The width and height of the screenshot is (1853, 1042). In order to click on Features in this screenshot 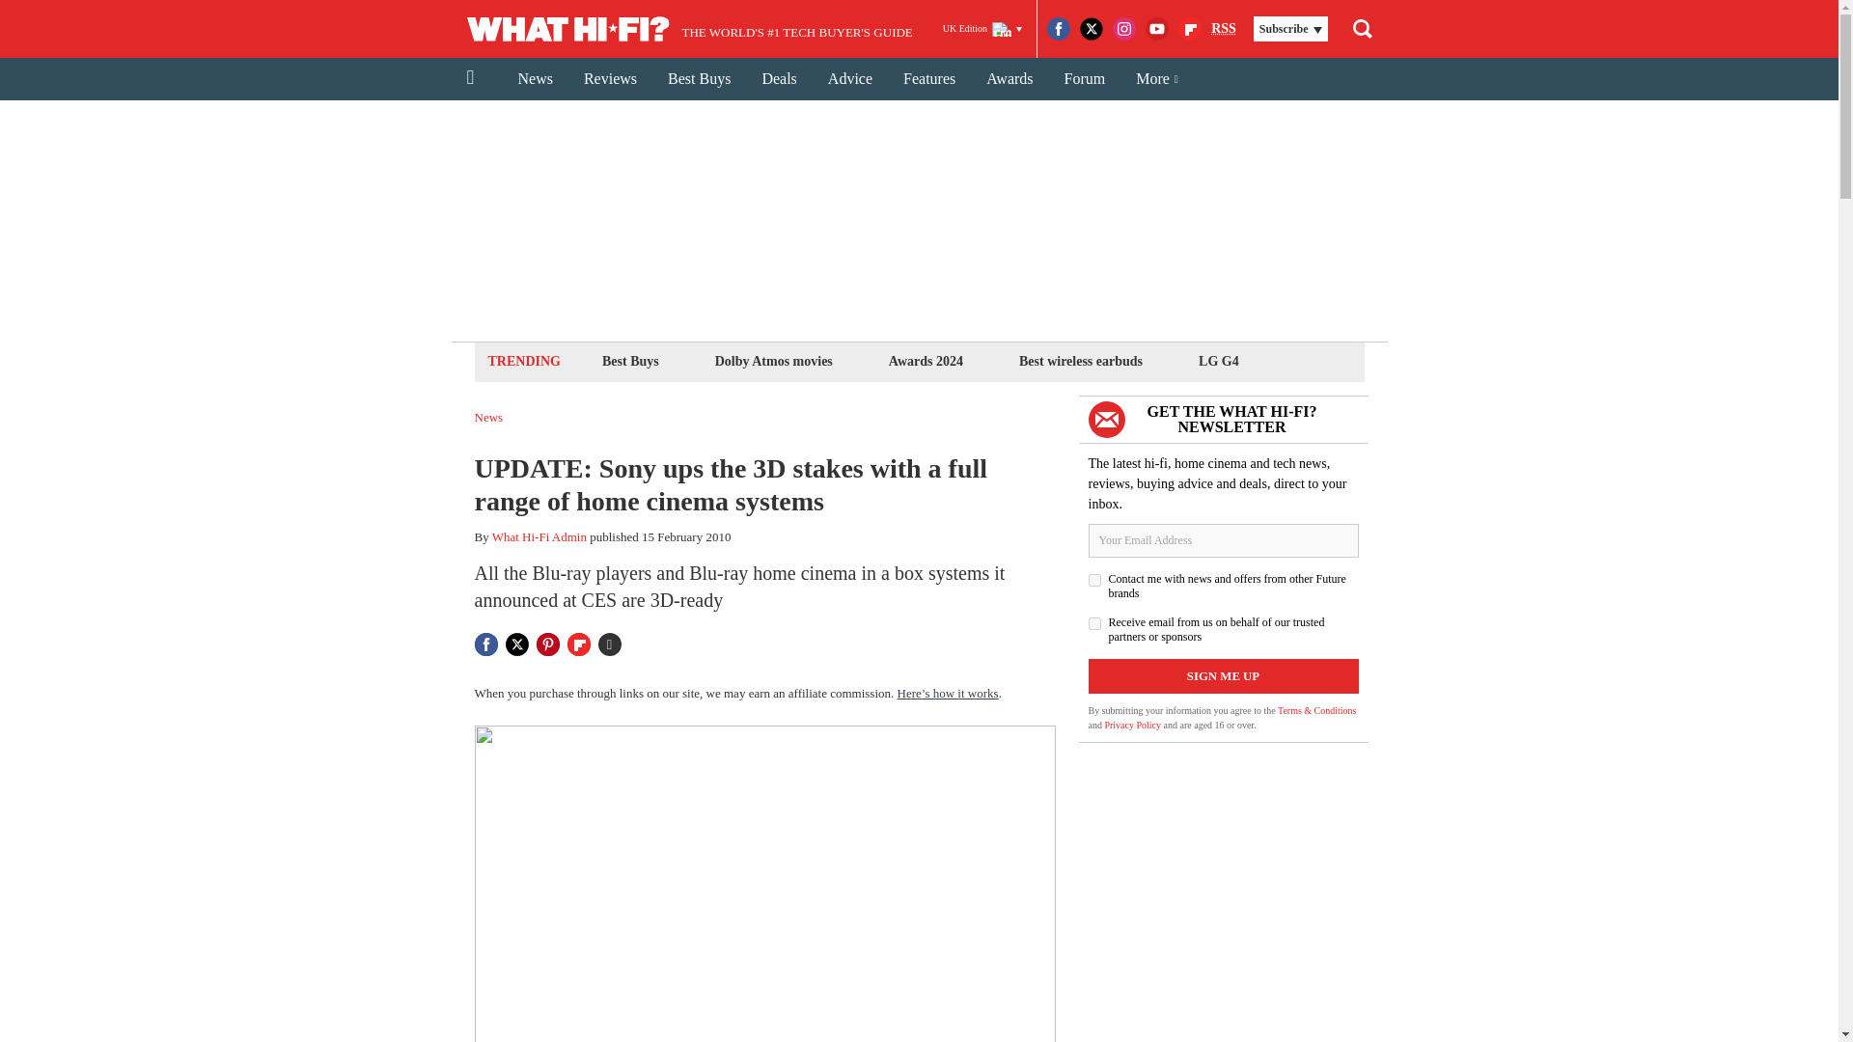, I will do `click(928, 79)`.